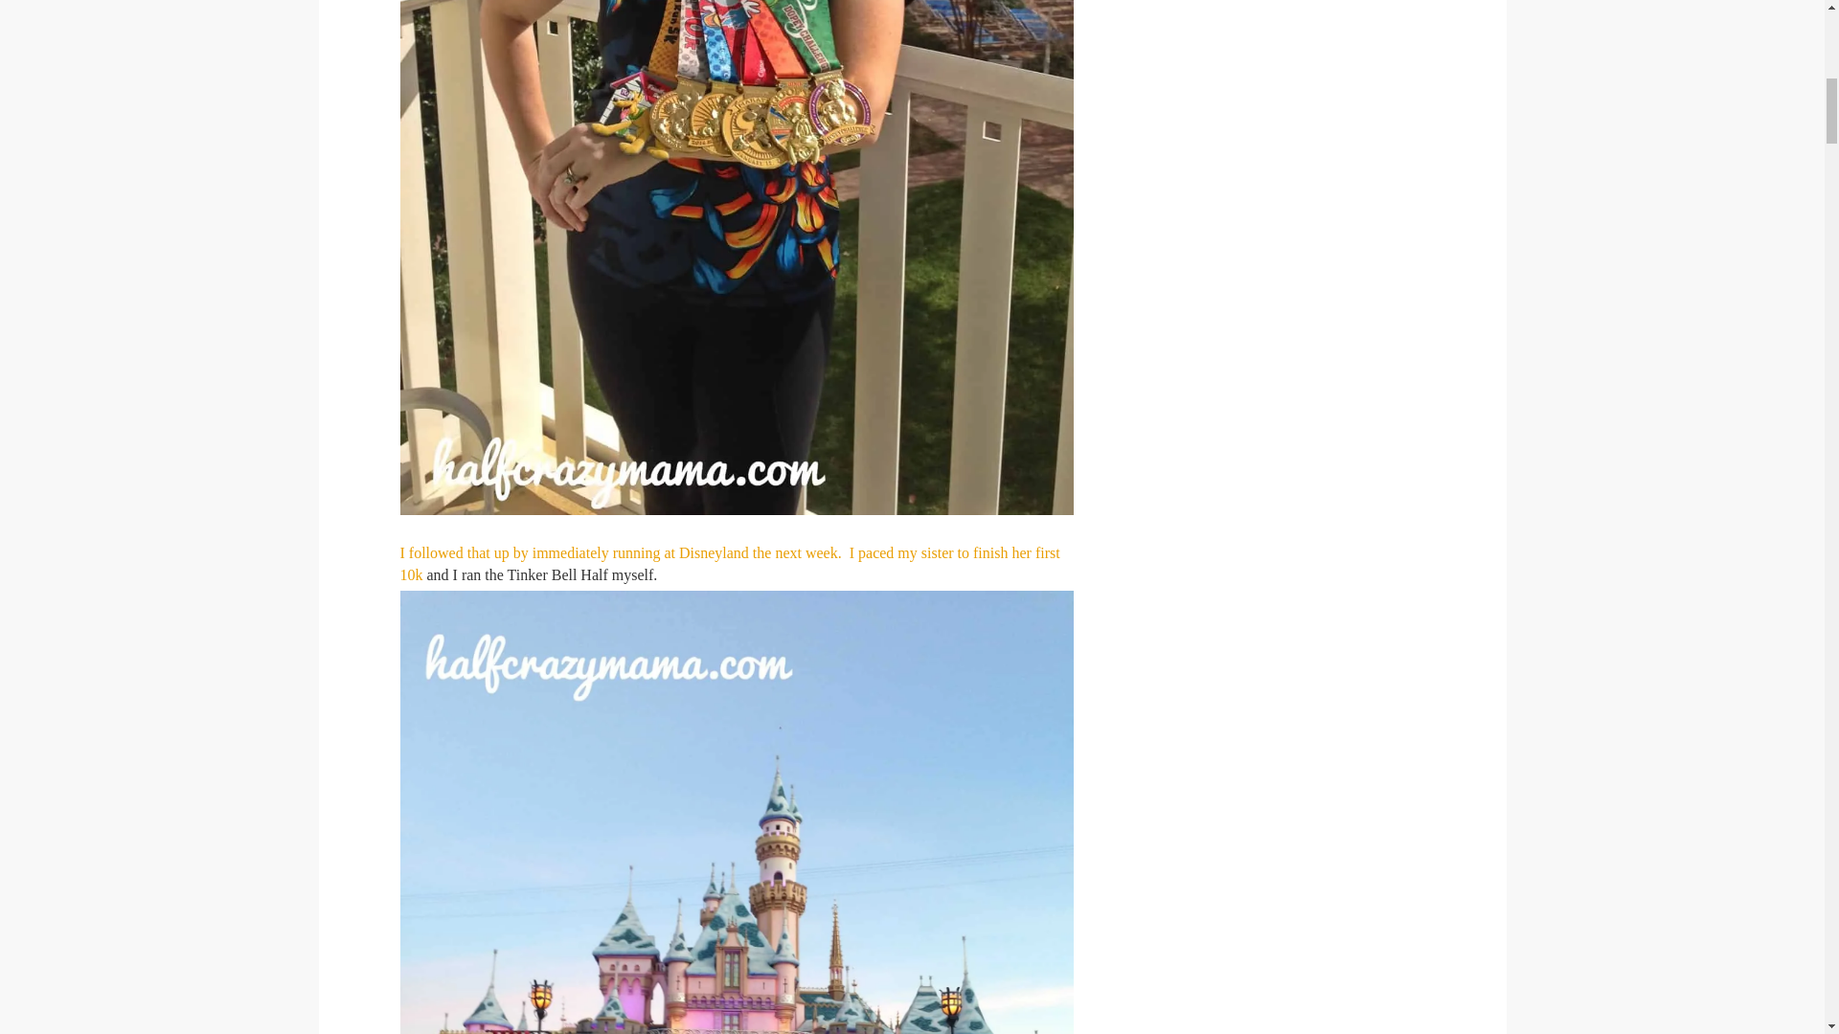  Describe the element at coordinates (730, 564) in the screenshot. I see `I paced my sister to finish her first 10k` at that location.